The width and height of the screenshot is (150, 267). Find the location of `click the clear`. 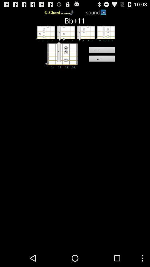

click the clear is located at coordinates (102, 59).